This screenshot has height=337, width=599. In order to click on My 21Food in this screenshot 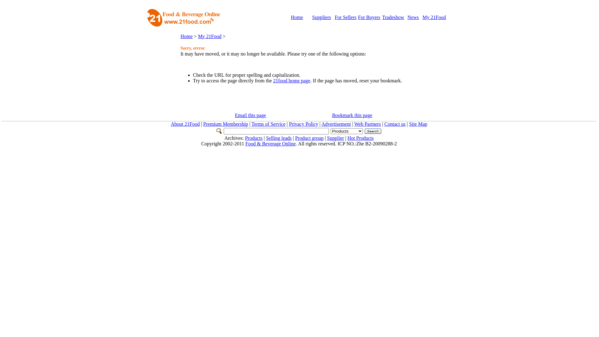, I will do `click(210, 36)`.